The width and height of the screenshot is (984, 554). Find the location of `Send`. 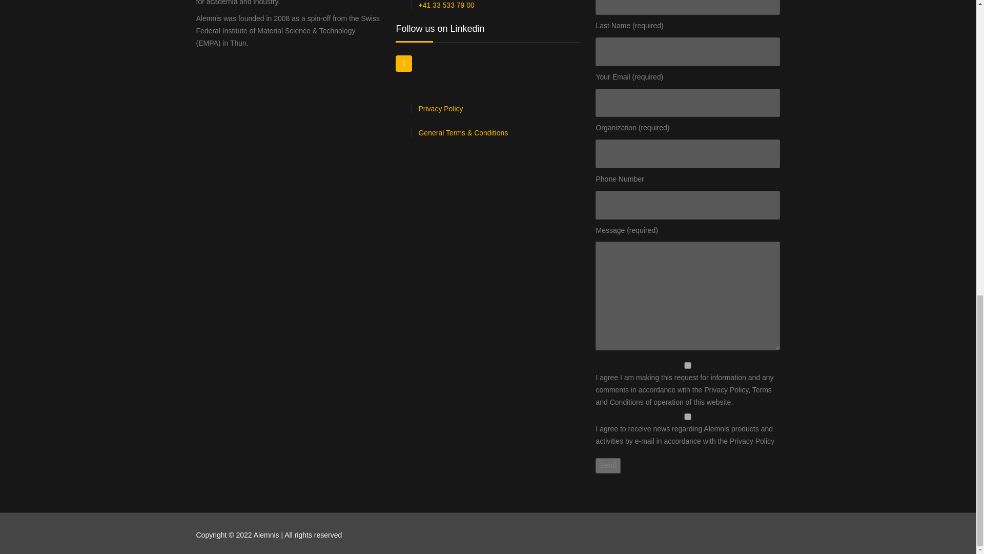

Send is located at coordinates (608, 466).